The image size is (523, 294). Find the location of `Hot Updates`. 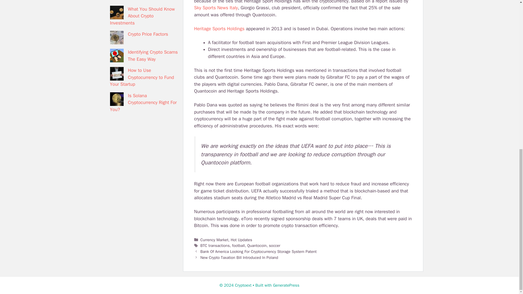

Hot Updates is located at coordinates (241, 240).